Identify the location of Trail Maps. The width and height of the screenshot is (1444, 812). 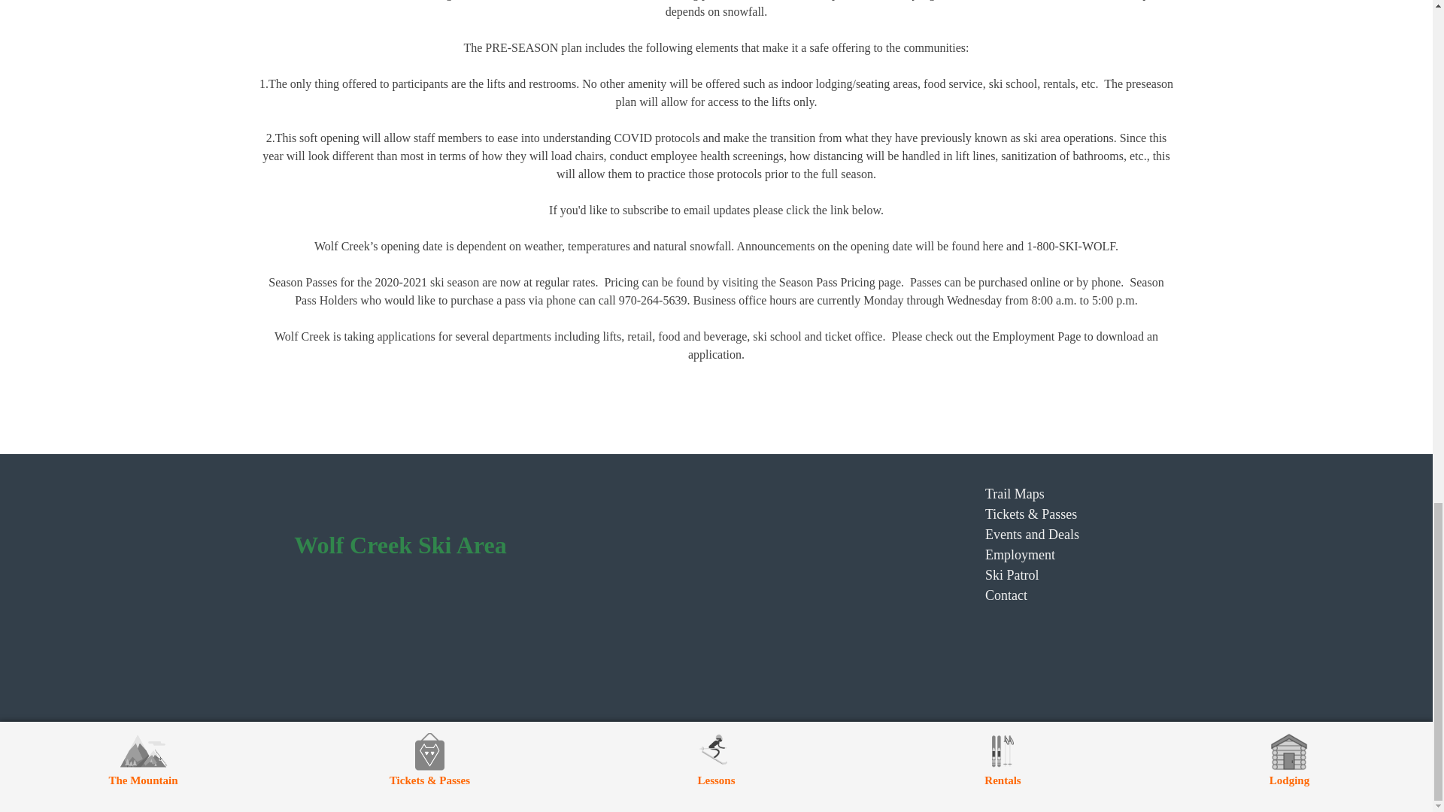
(1032, 493).